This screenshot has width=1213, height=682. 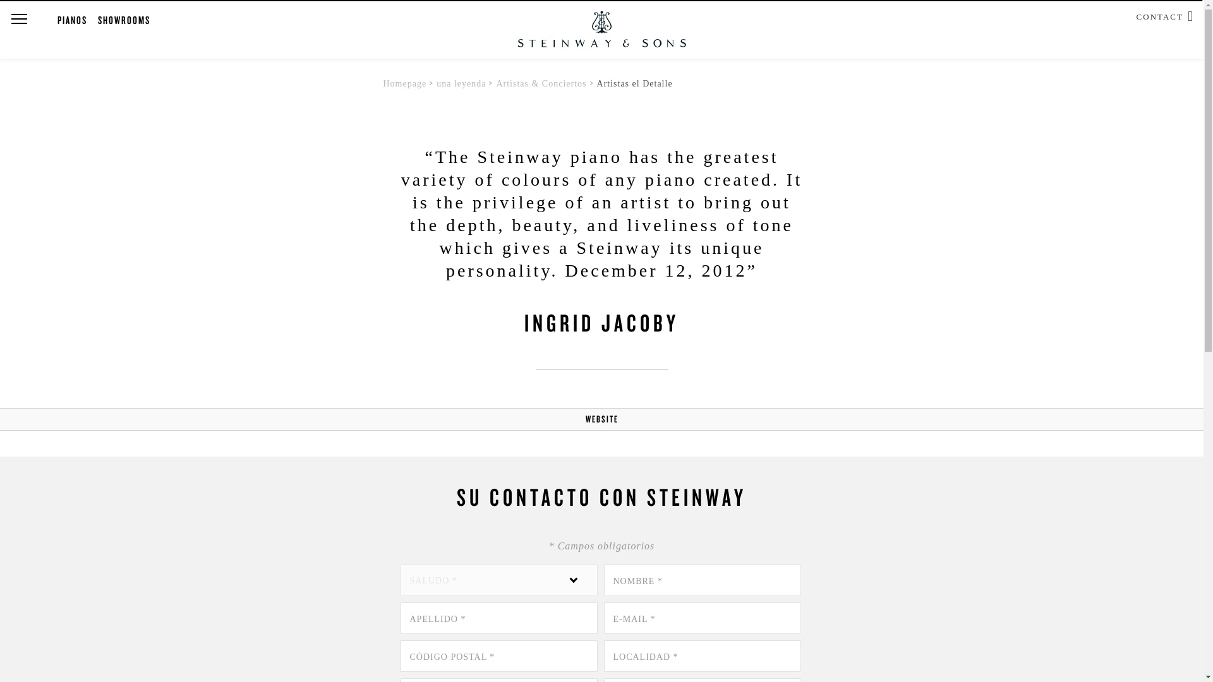 I want to click on PIANOS, so click(x=72, y=20).